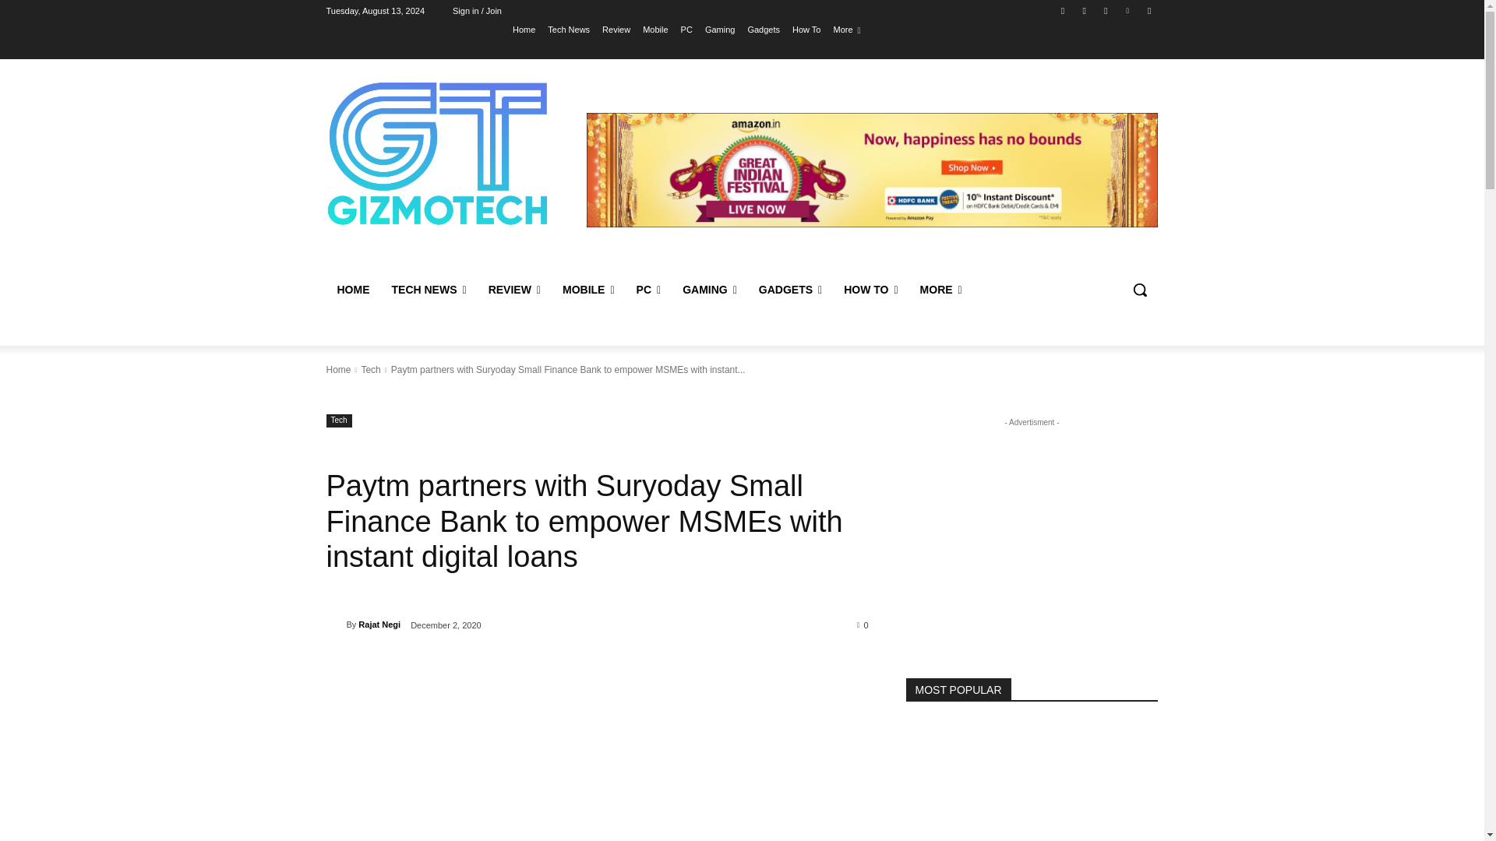  I want to click on Home, so click(524, 29).